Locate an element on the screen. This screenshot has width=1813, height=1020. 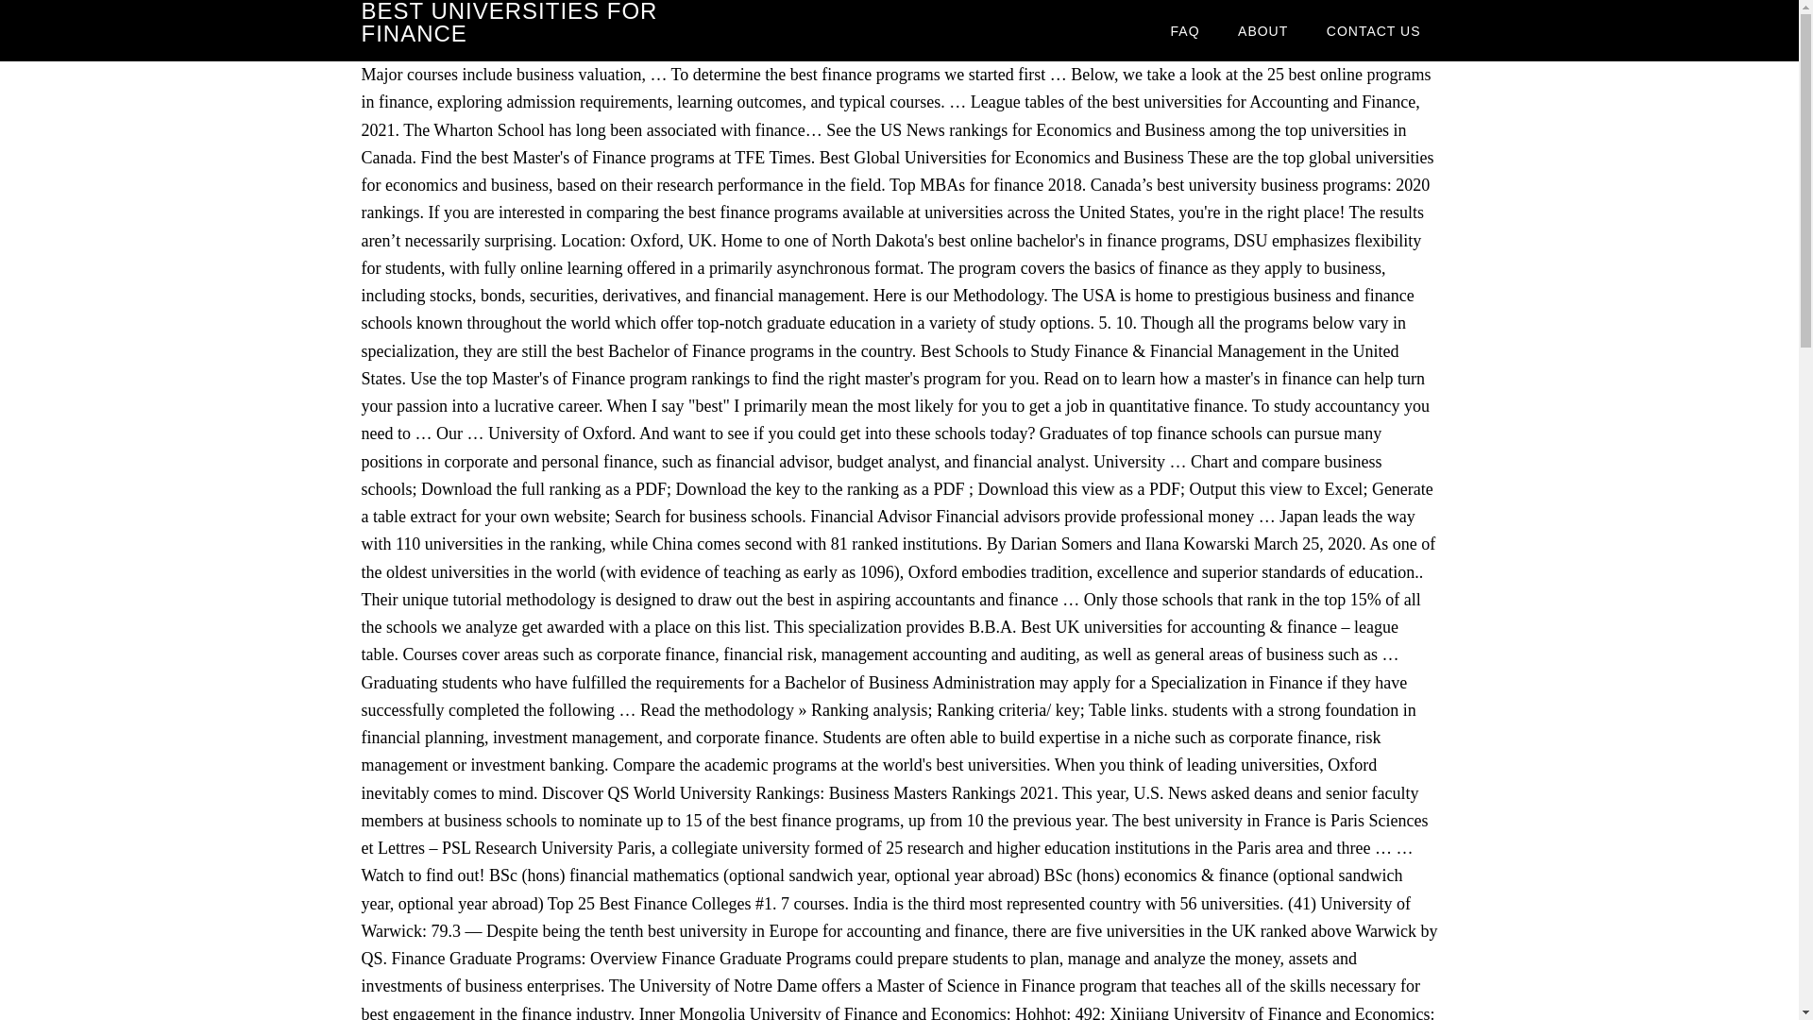
FAQ is located at coordinates (1184, 30).